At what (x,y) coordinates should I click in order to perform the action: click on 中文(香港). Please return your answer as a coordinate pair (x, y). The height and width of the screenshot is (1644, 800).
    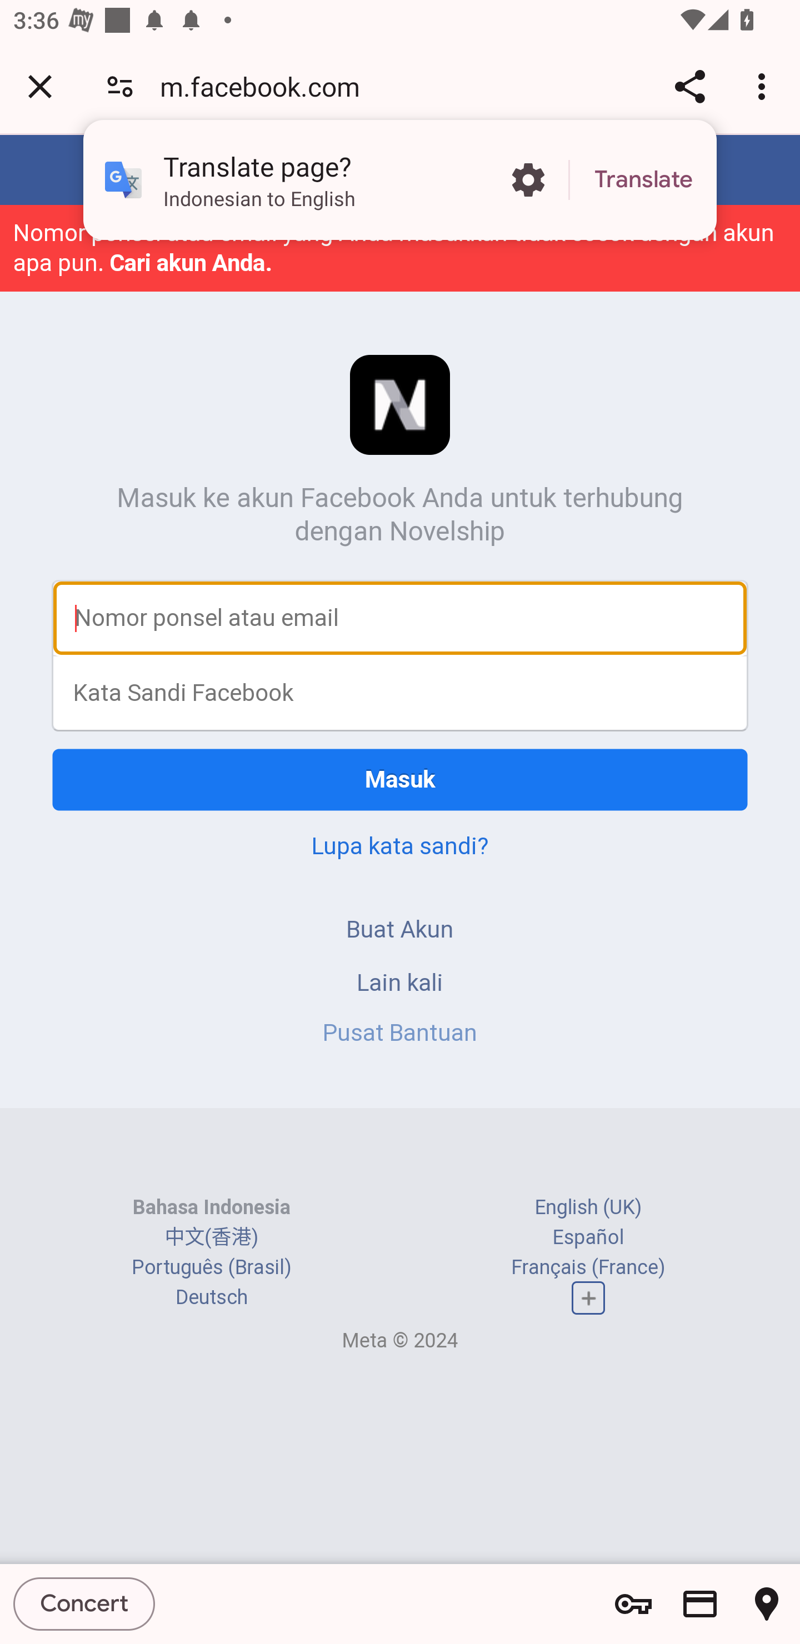
    Looking at the image, I should click on (211, 1237).